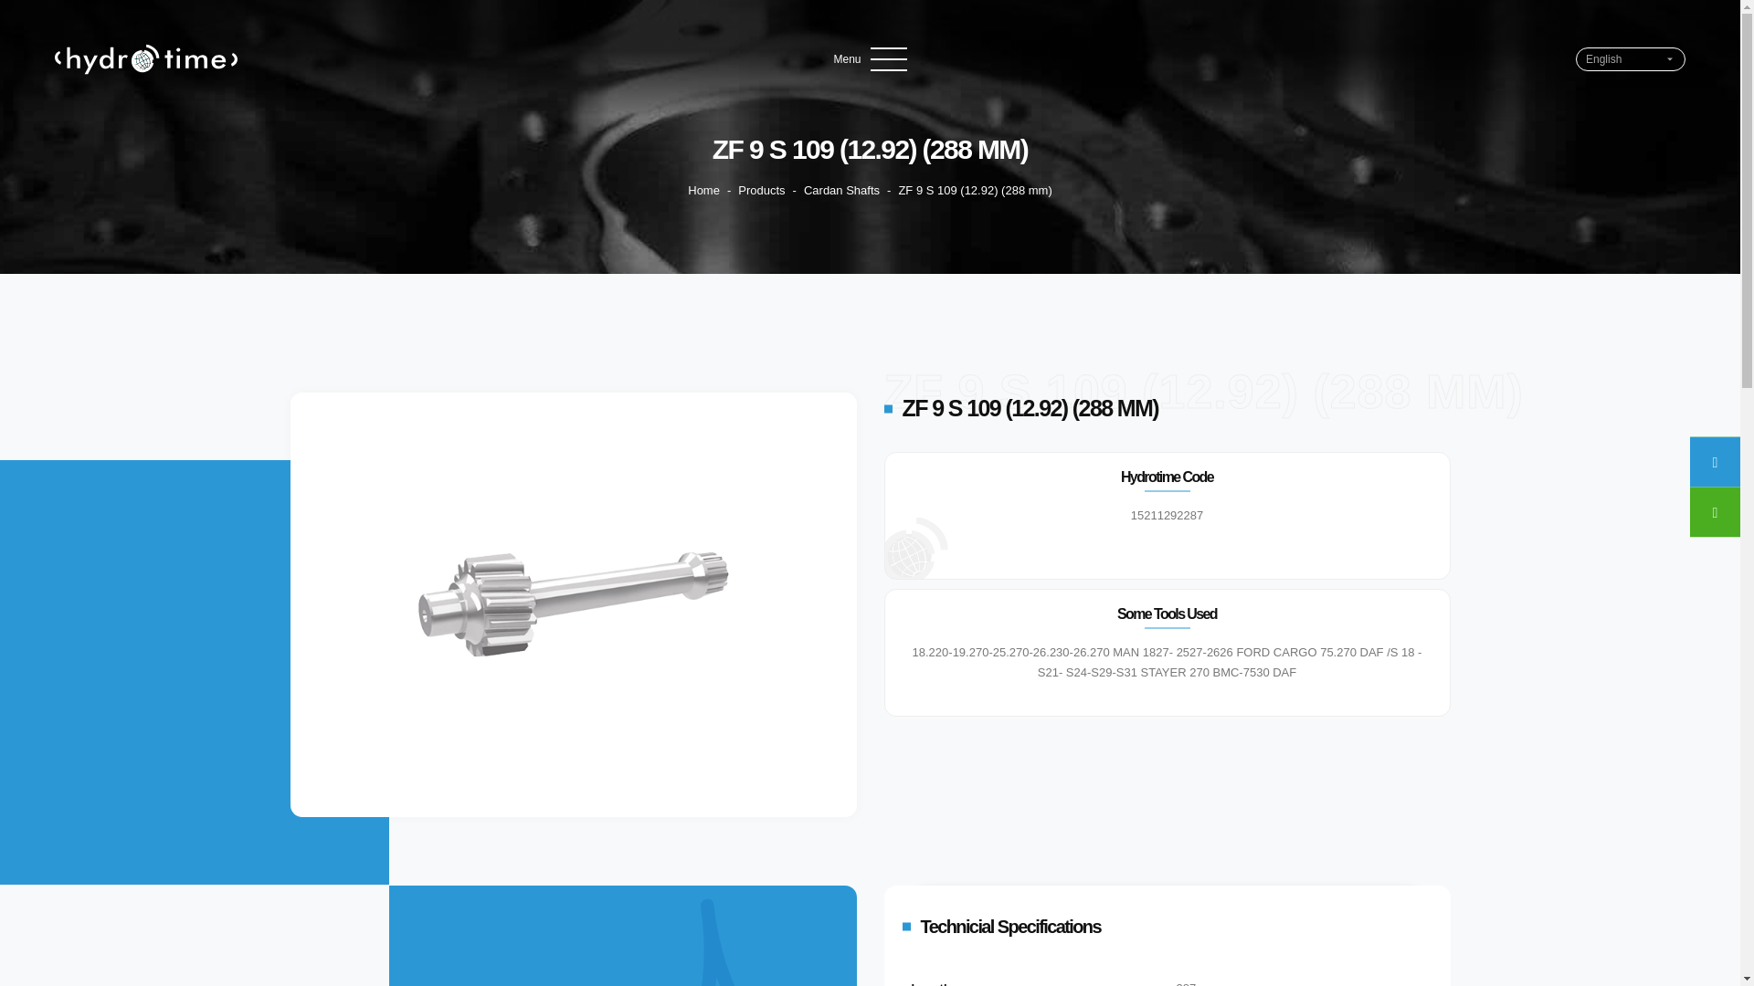 The width and height of the screenshot is (1754, 986). I want to click on Home, so click(703, 190).